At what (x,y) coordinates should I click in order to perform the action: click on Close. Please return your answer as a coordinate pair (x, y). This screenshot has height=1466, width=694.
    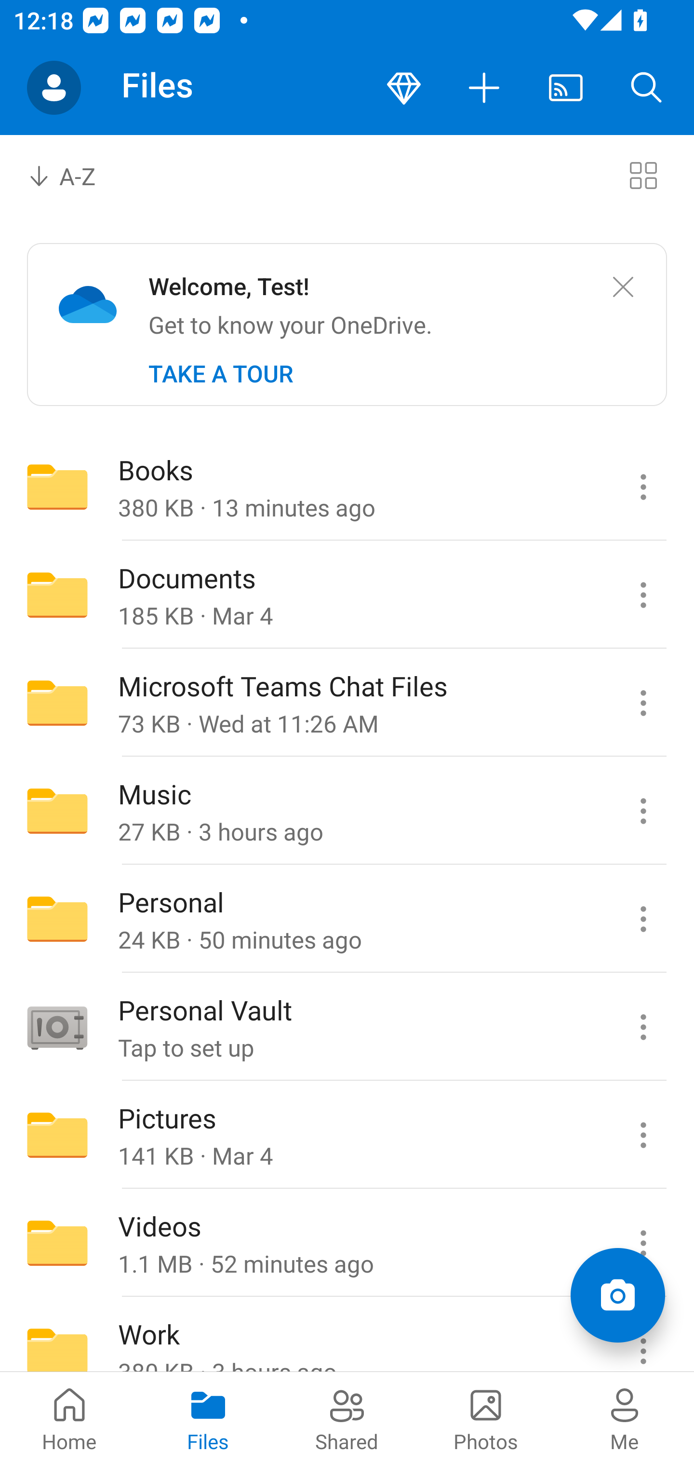
    Looking at the image, I should click on (623, 287).